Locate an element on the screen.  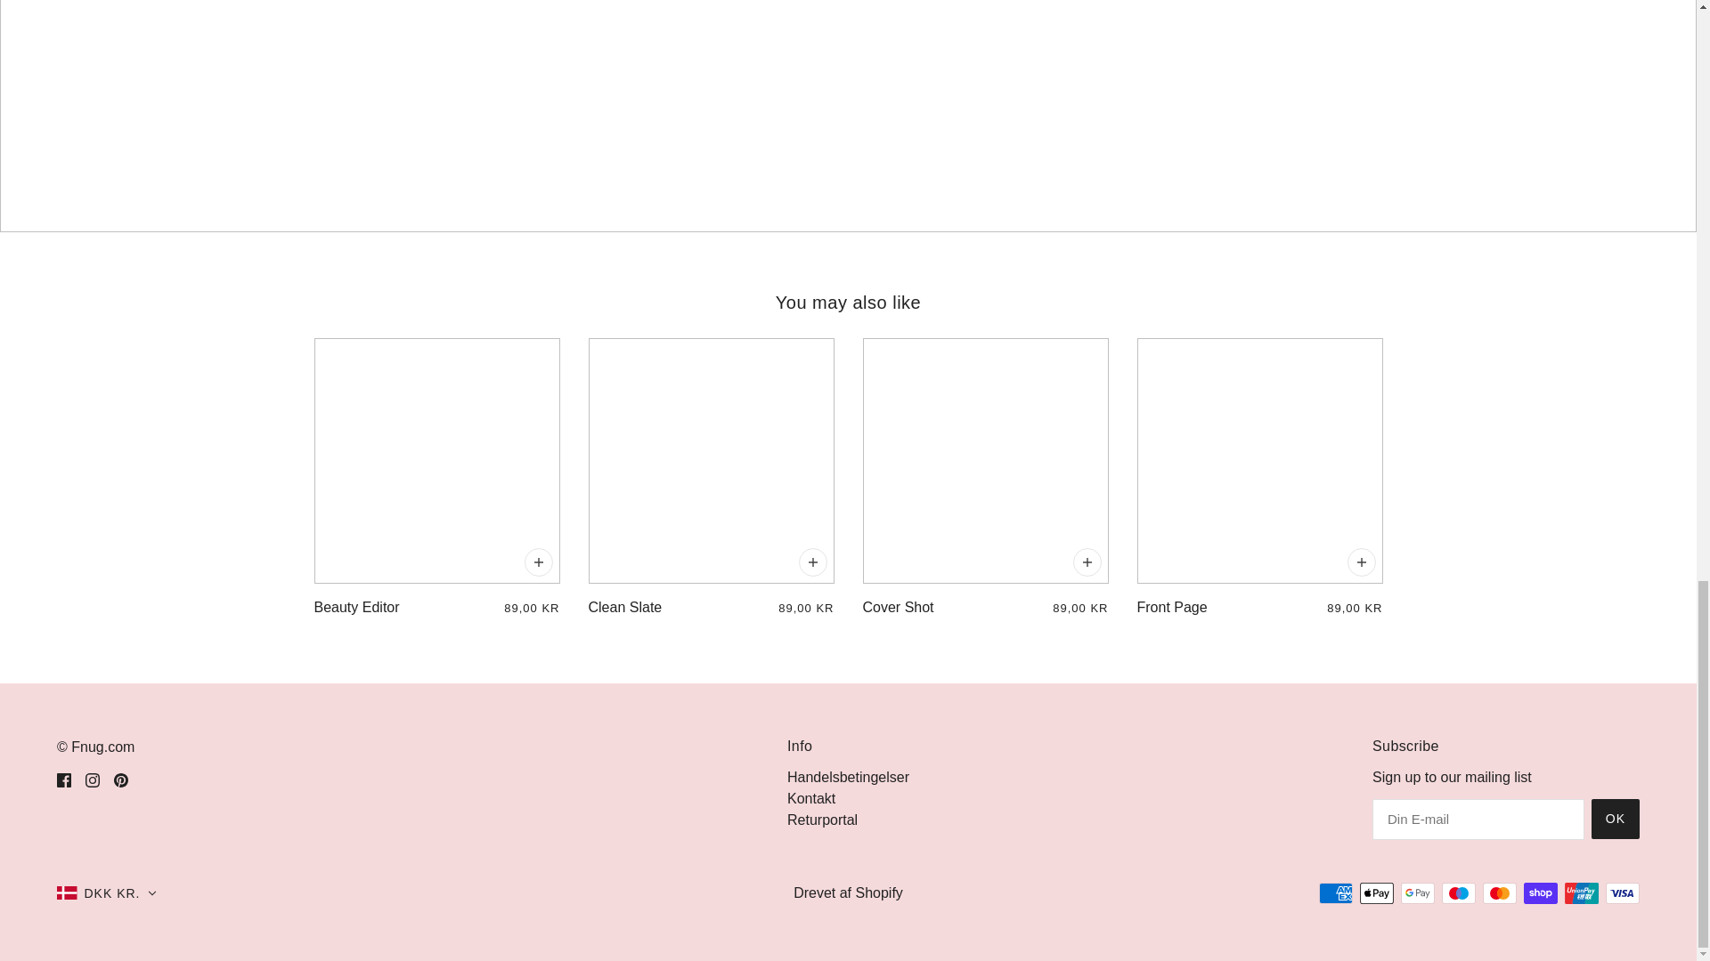
OK is located at coordinates (1616, 819).